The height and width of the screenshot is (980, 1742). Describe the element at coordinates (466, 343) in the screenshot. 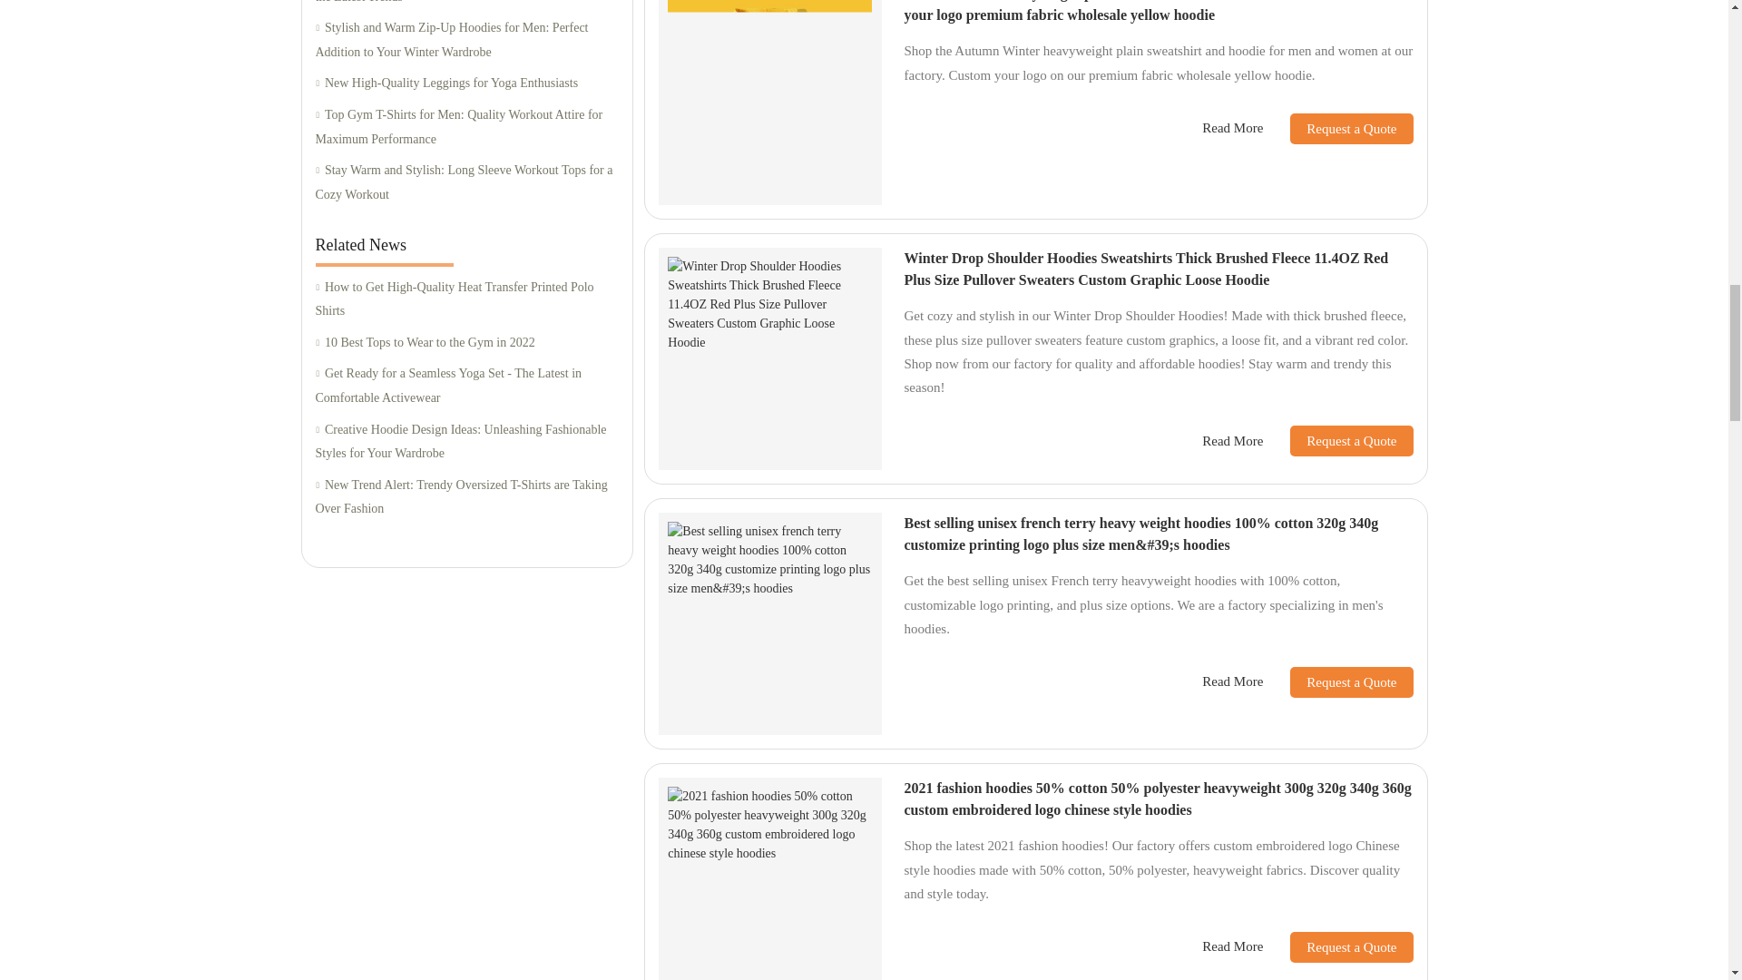

I see `10 Best Tops to Wear to the Gym in 2022` at that location.